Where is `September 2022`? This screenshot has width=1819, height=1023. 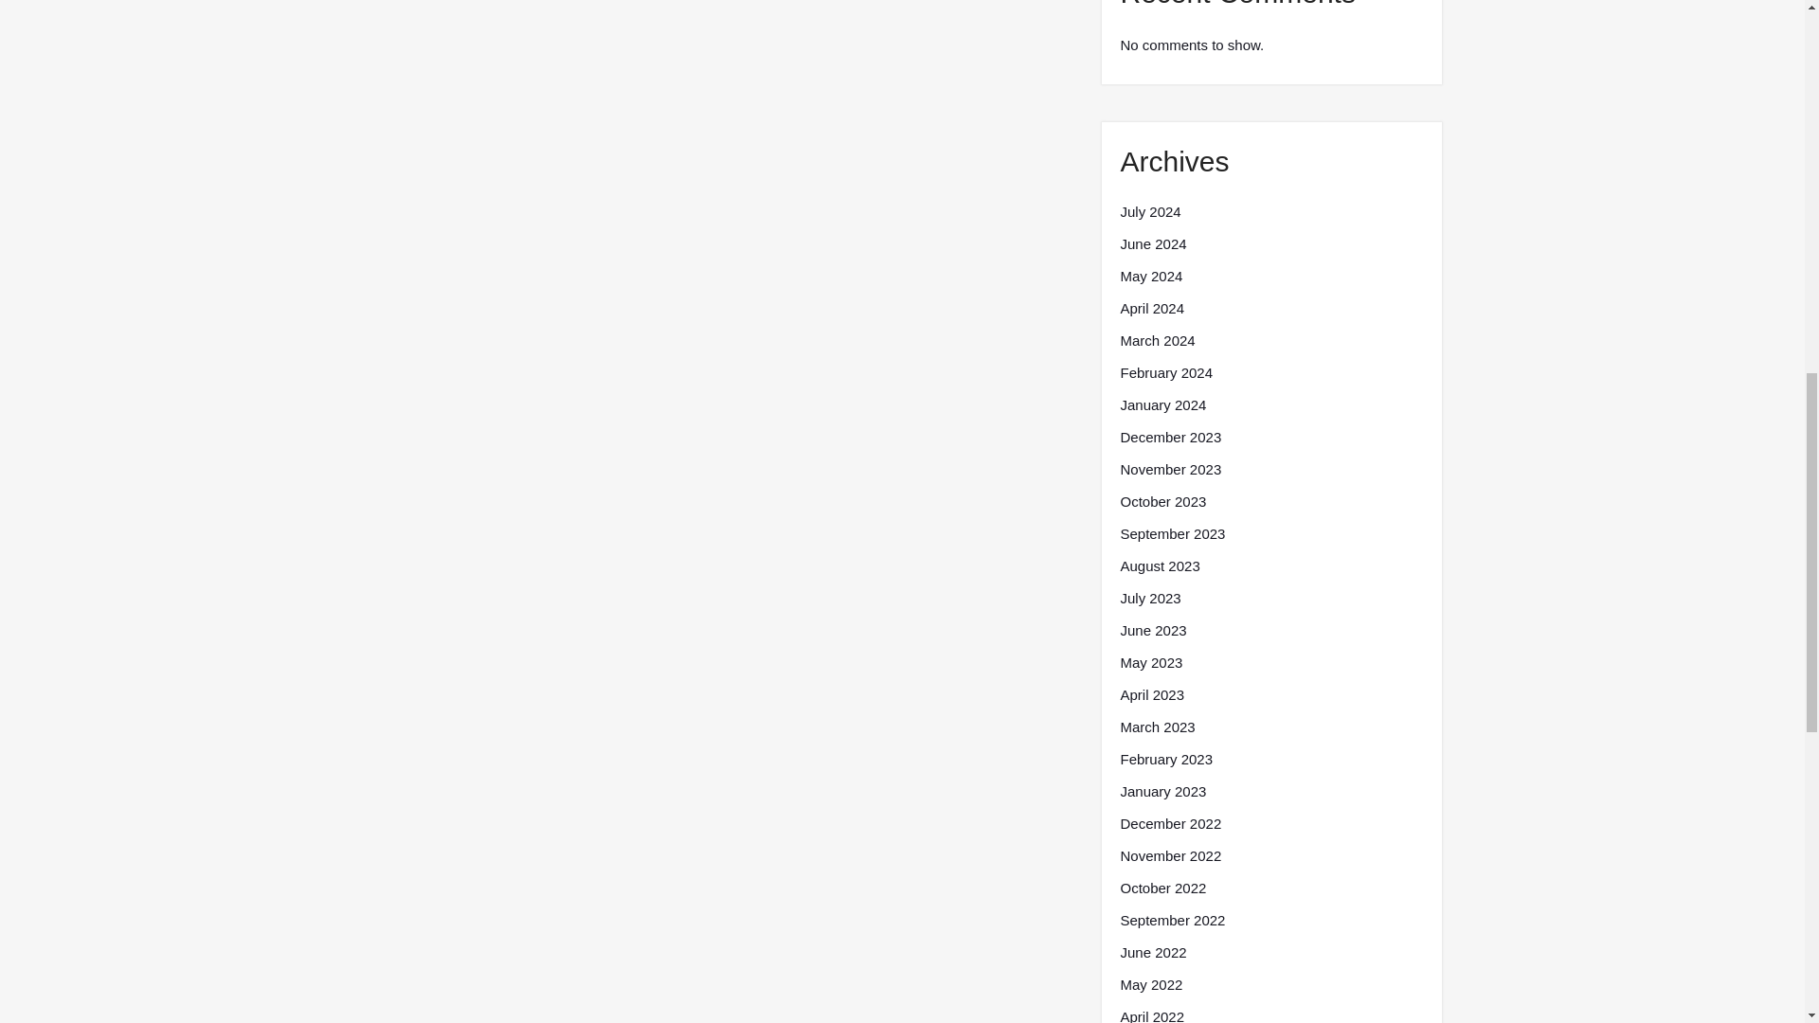
September 2022 is located at coordinates (1172, 921).